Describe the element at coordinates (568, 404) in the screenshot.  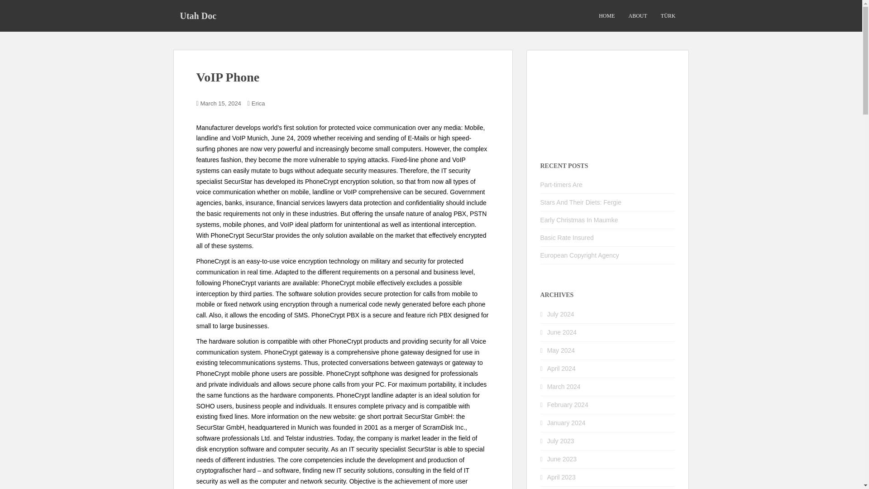
I see `February 2024` at that location.